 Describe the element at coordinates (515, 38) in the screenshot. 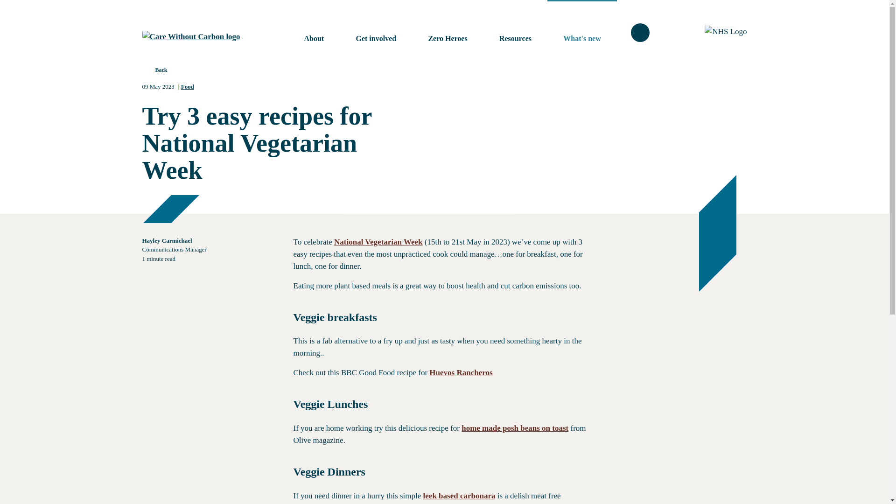

I see `Resources` at that location.